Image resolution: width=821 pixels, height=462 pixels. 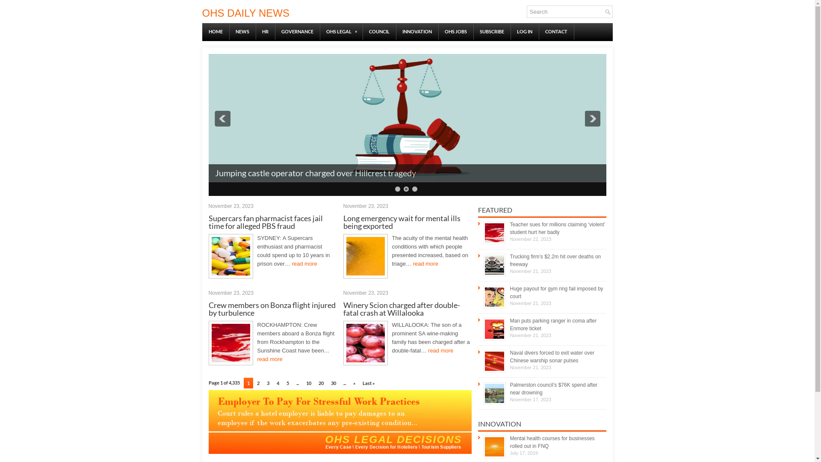 What do you see at coordinates (379, 32) in the screenshot?
I see `COUNCIL` at bounding box center [379, 32].